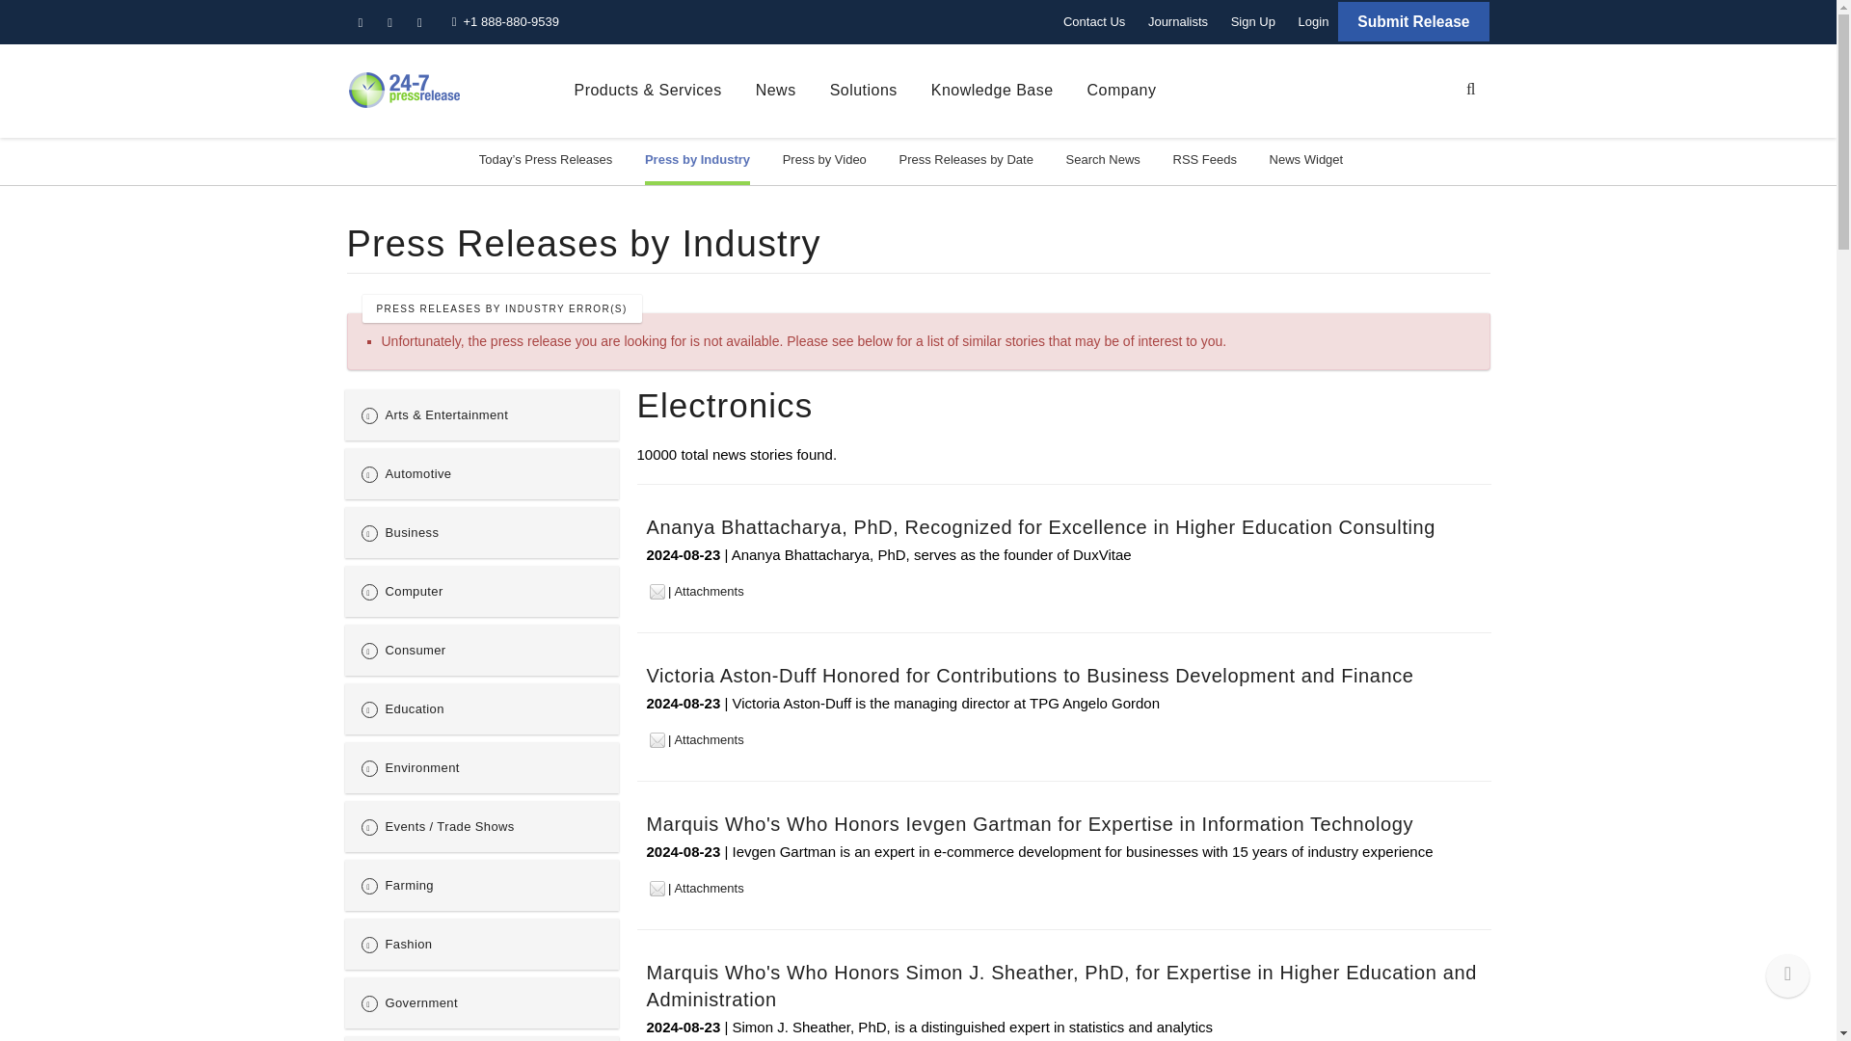 The width and height of the screenshot is (1851, 1041). I want to click on Login, so click(1313, 21).